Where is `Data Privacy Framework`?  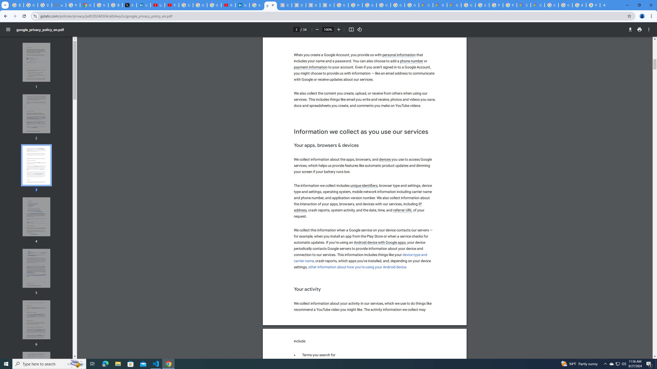
Data Privacy Framework is located at coordinates (299, 5).